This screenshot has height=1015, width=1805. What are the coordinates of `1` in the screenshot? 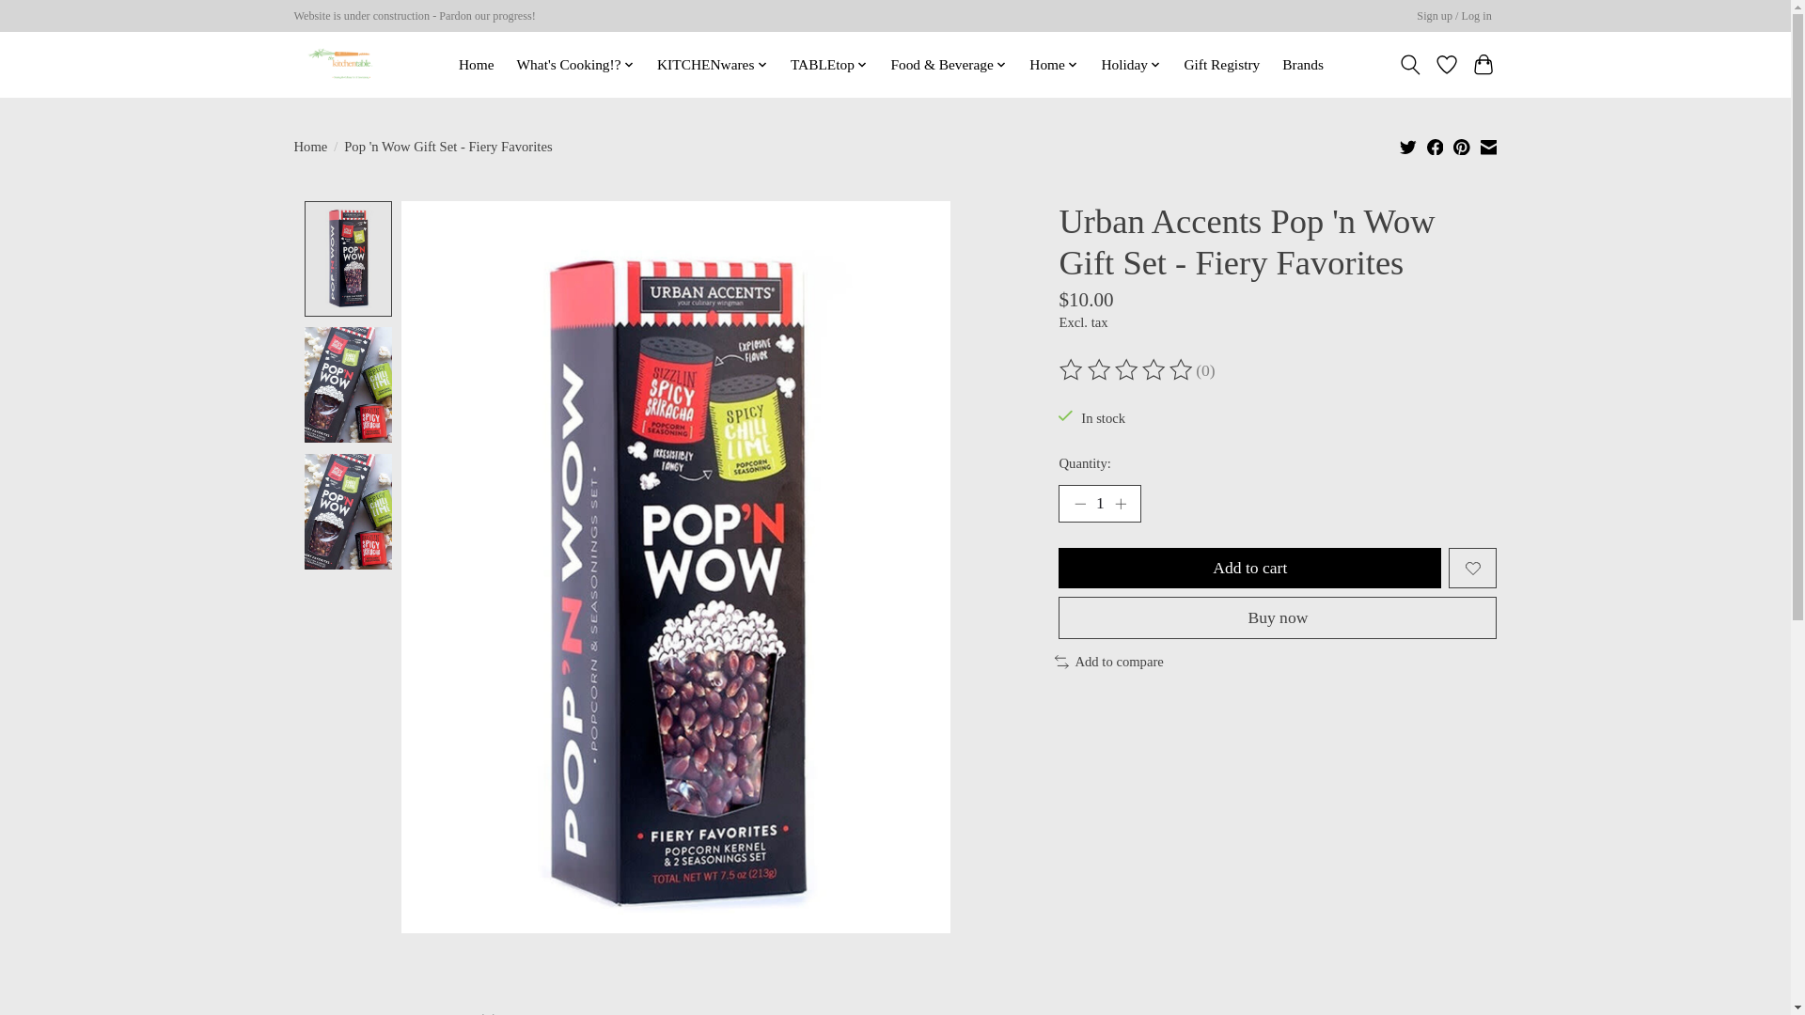 It's located at (1099, 504).